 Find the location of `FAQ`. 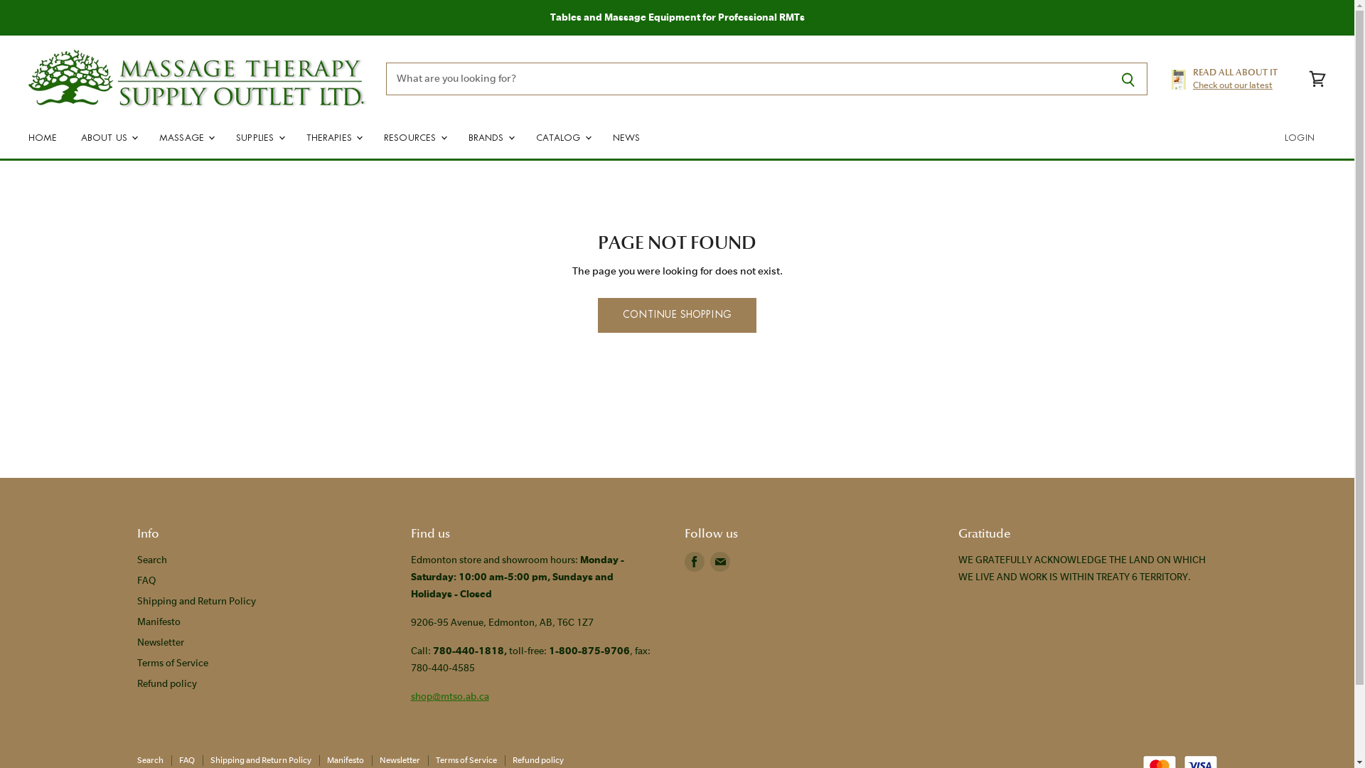

FAQ is located at coordinates (187, 760).